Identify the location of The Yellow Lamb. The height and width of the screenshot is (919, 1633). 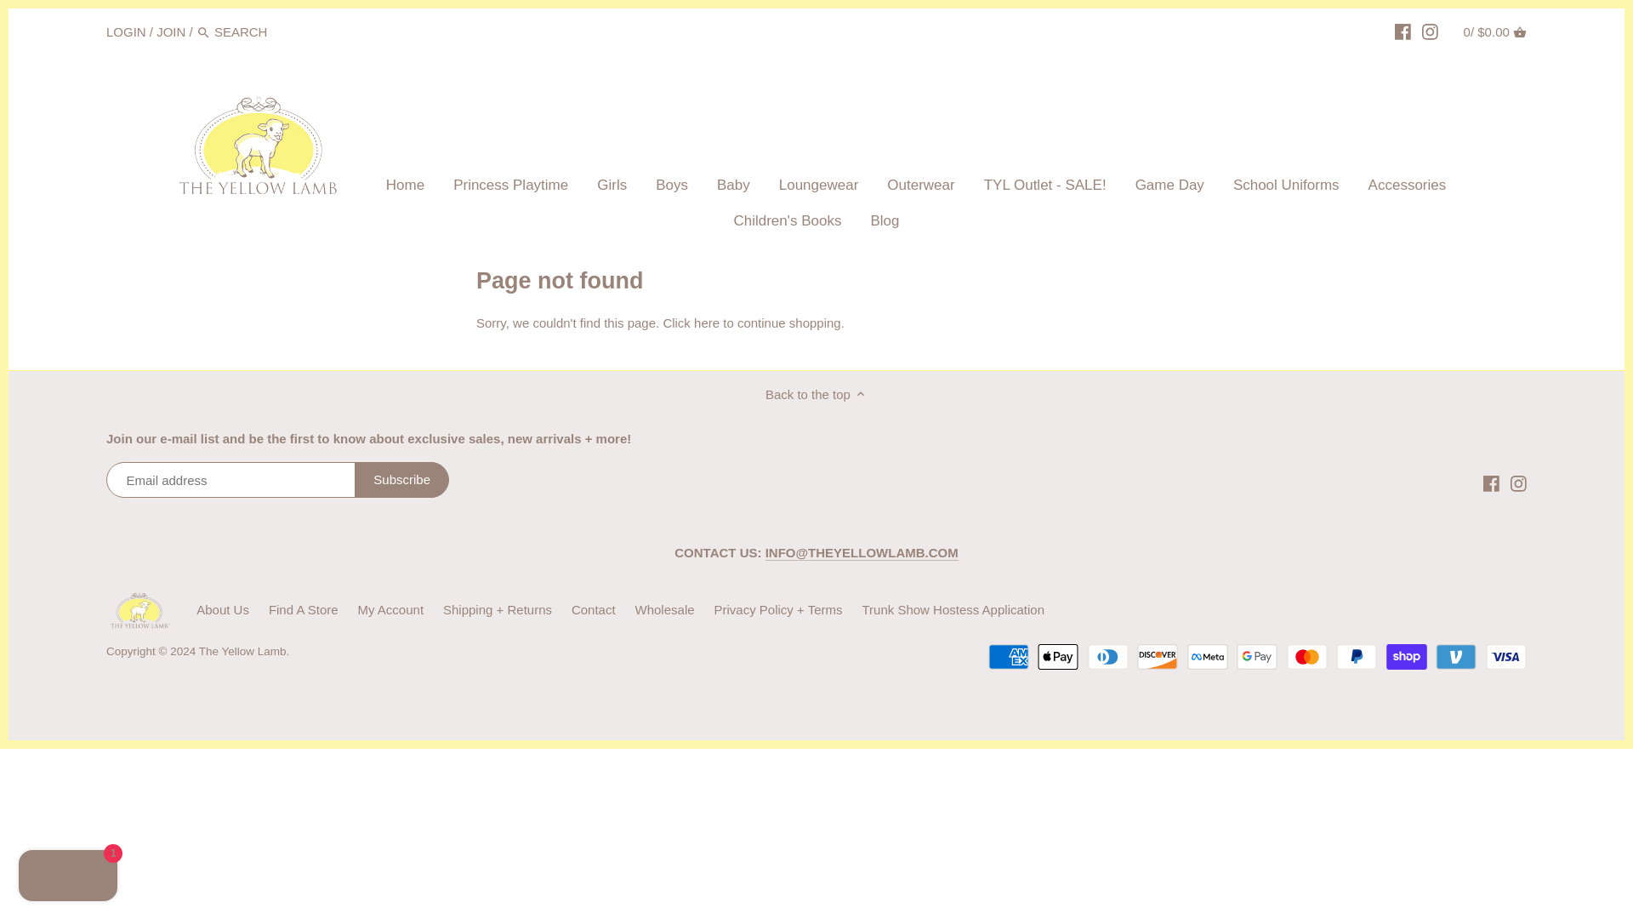
(243, 652).